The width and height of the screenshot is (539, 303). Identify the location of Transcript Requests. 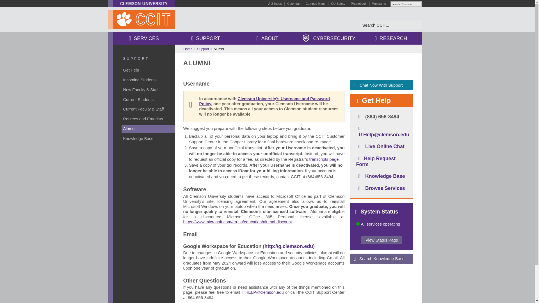
(324, 159).